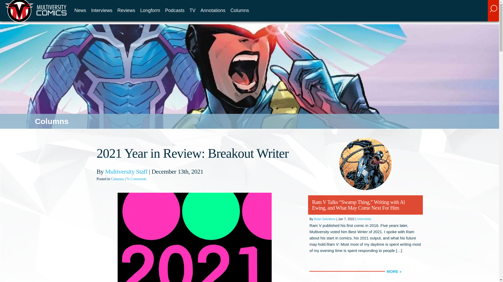  Describe the element at coordinates (192, 10) in the screenshot. I see `TV` at that location.